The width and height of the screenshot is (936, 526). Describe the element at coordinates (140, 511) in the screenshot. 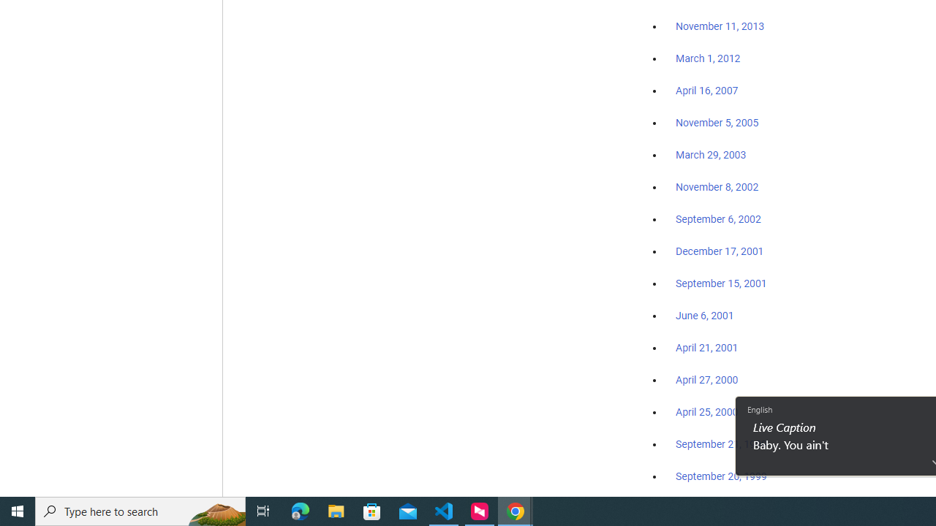

I see `Type here to search` at that location.